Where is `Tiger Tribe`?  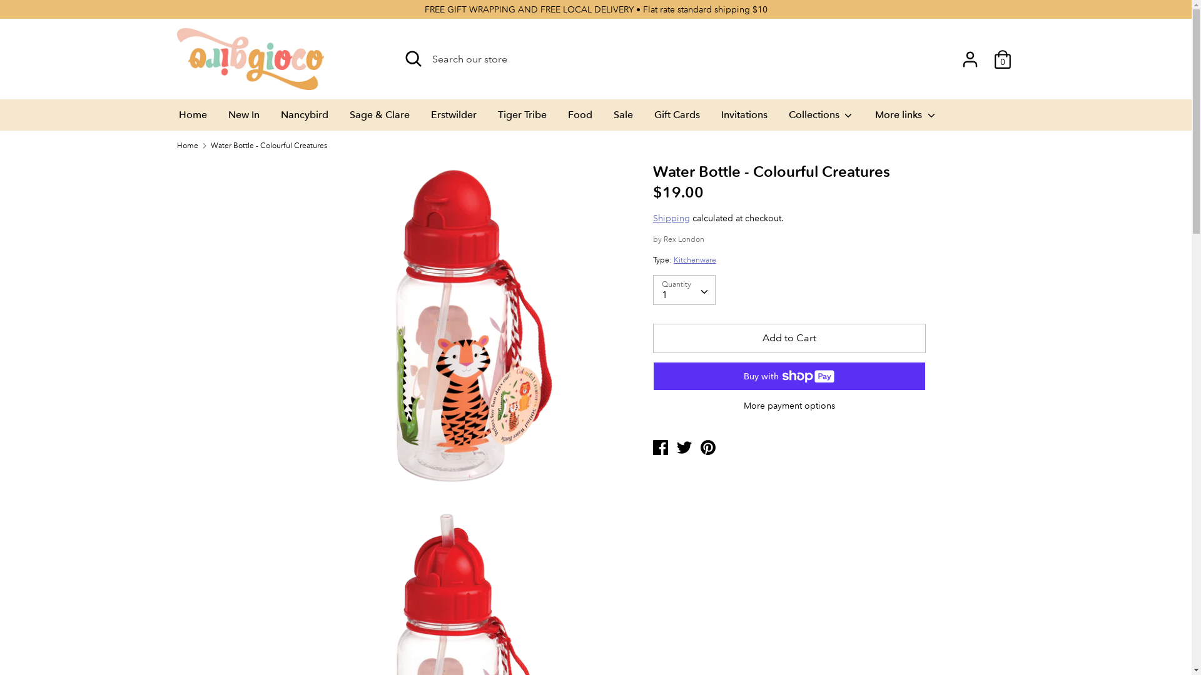
Tiger Tribe is located at coordinates (522, 119).